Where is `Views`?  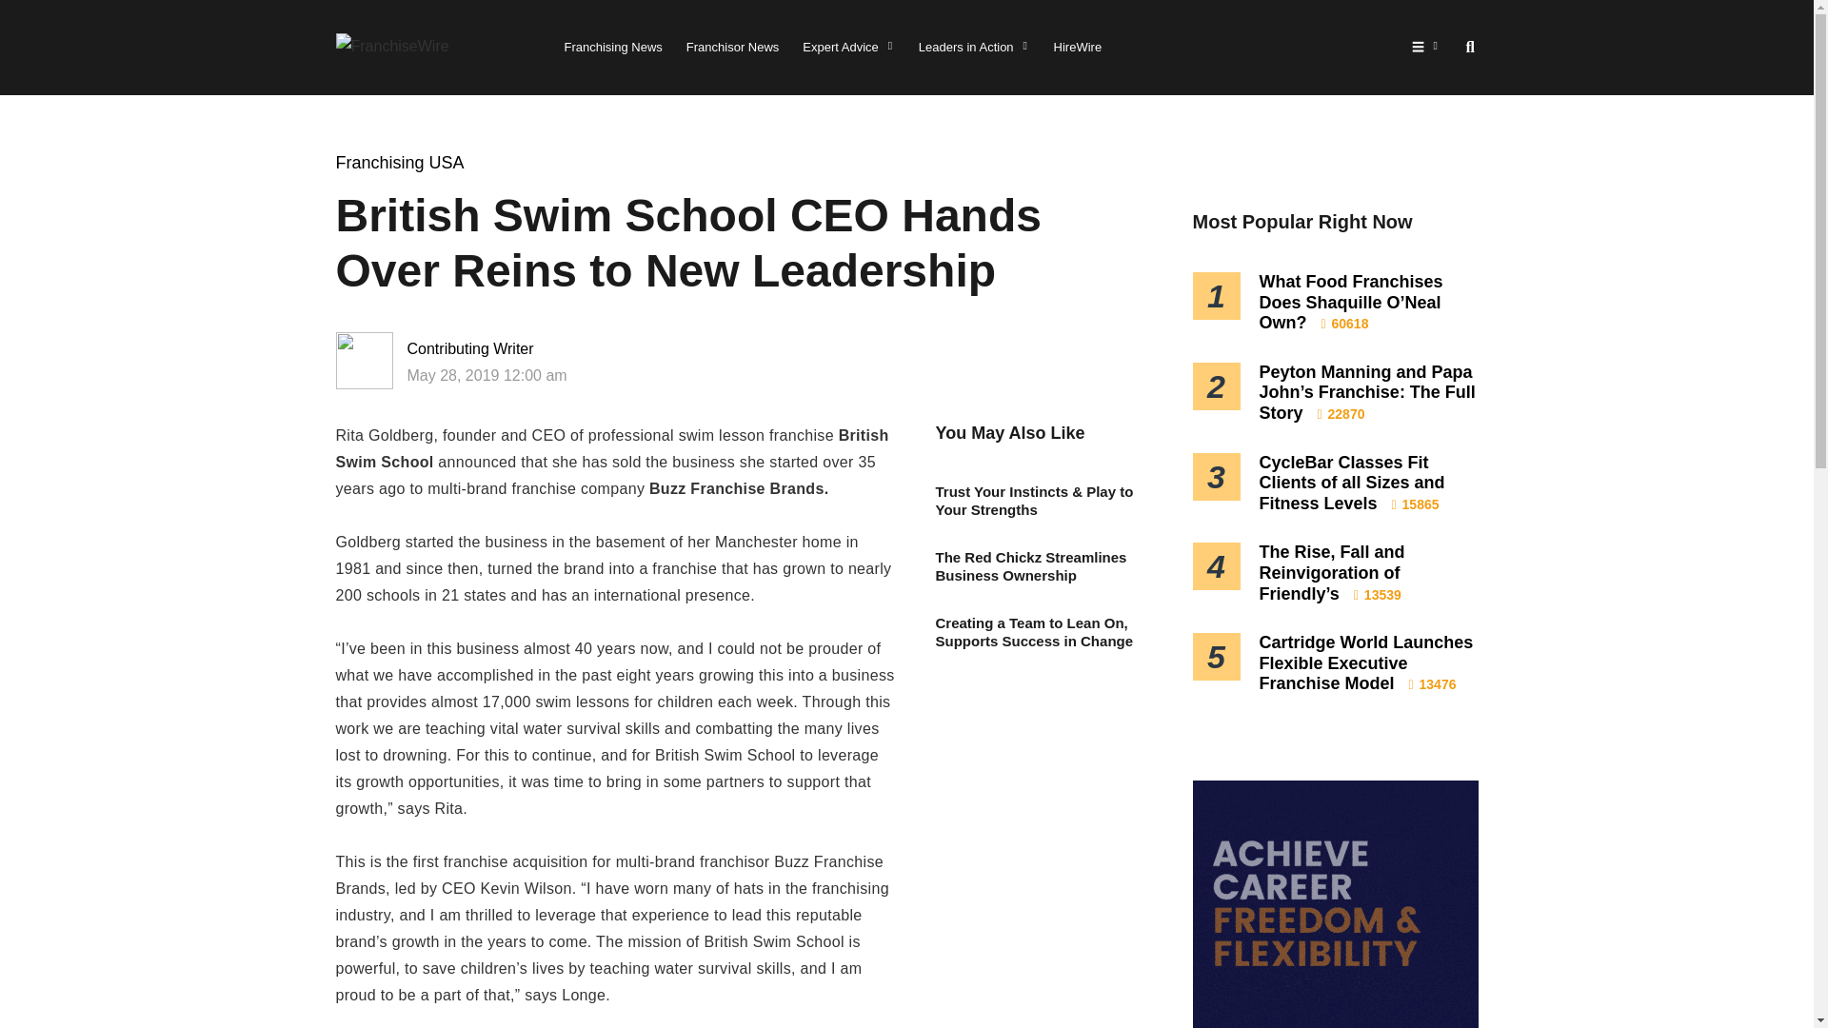
Views is located at coordinates (1345, 323).